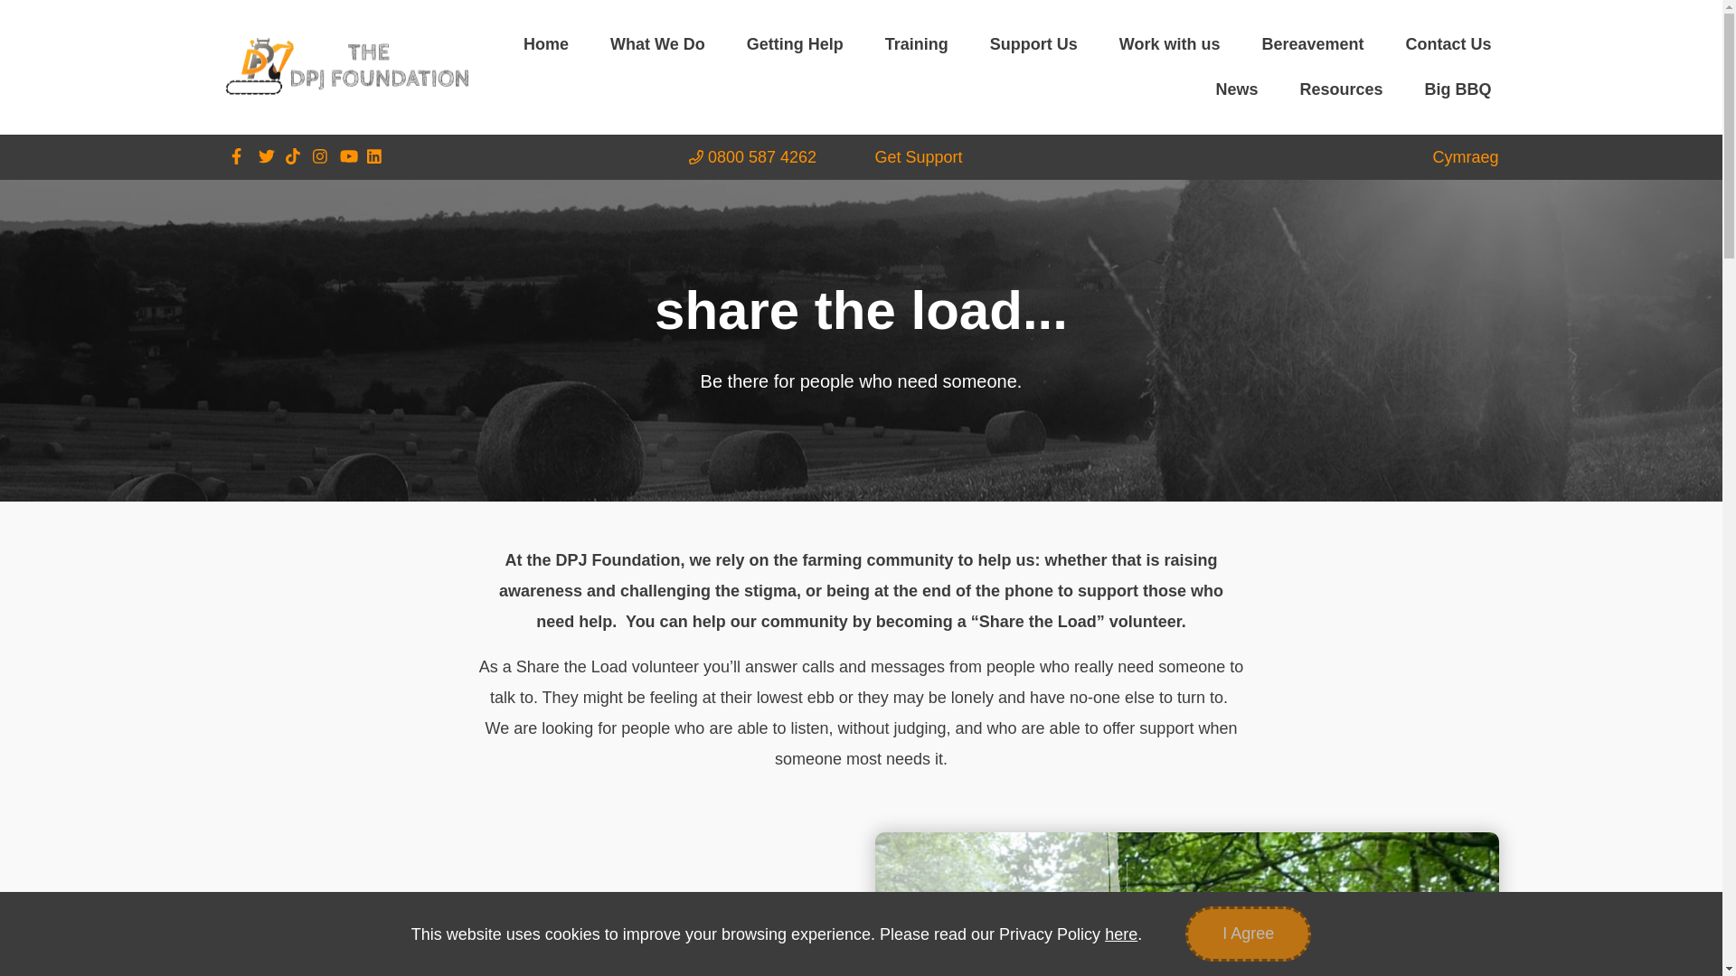  I want to click on Bereavement, so click(1312, 43).